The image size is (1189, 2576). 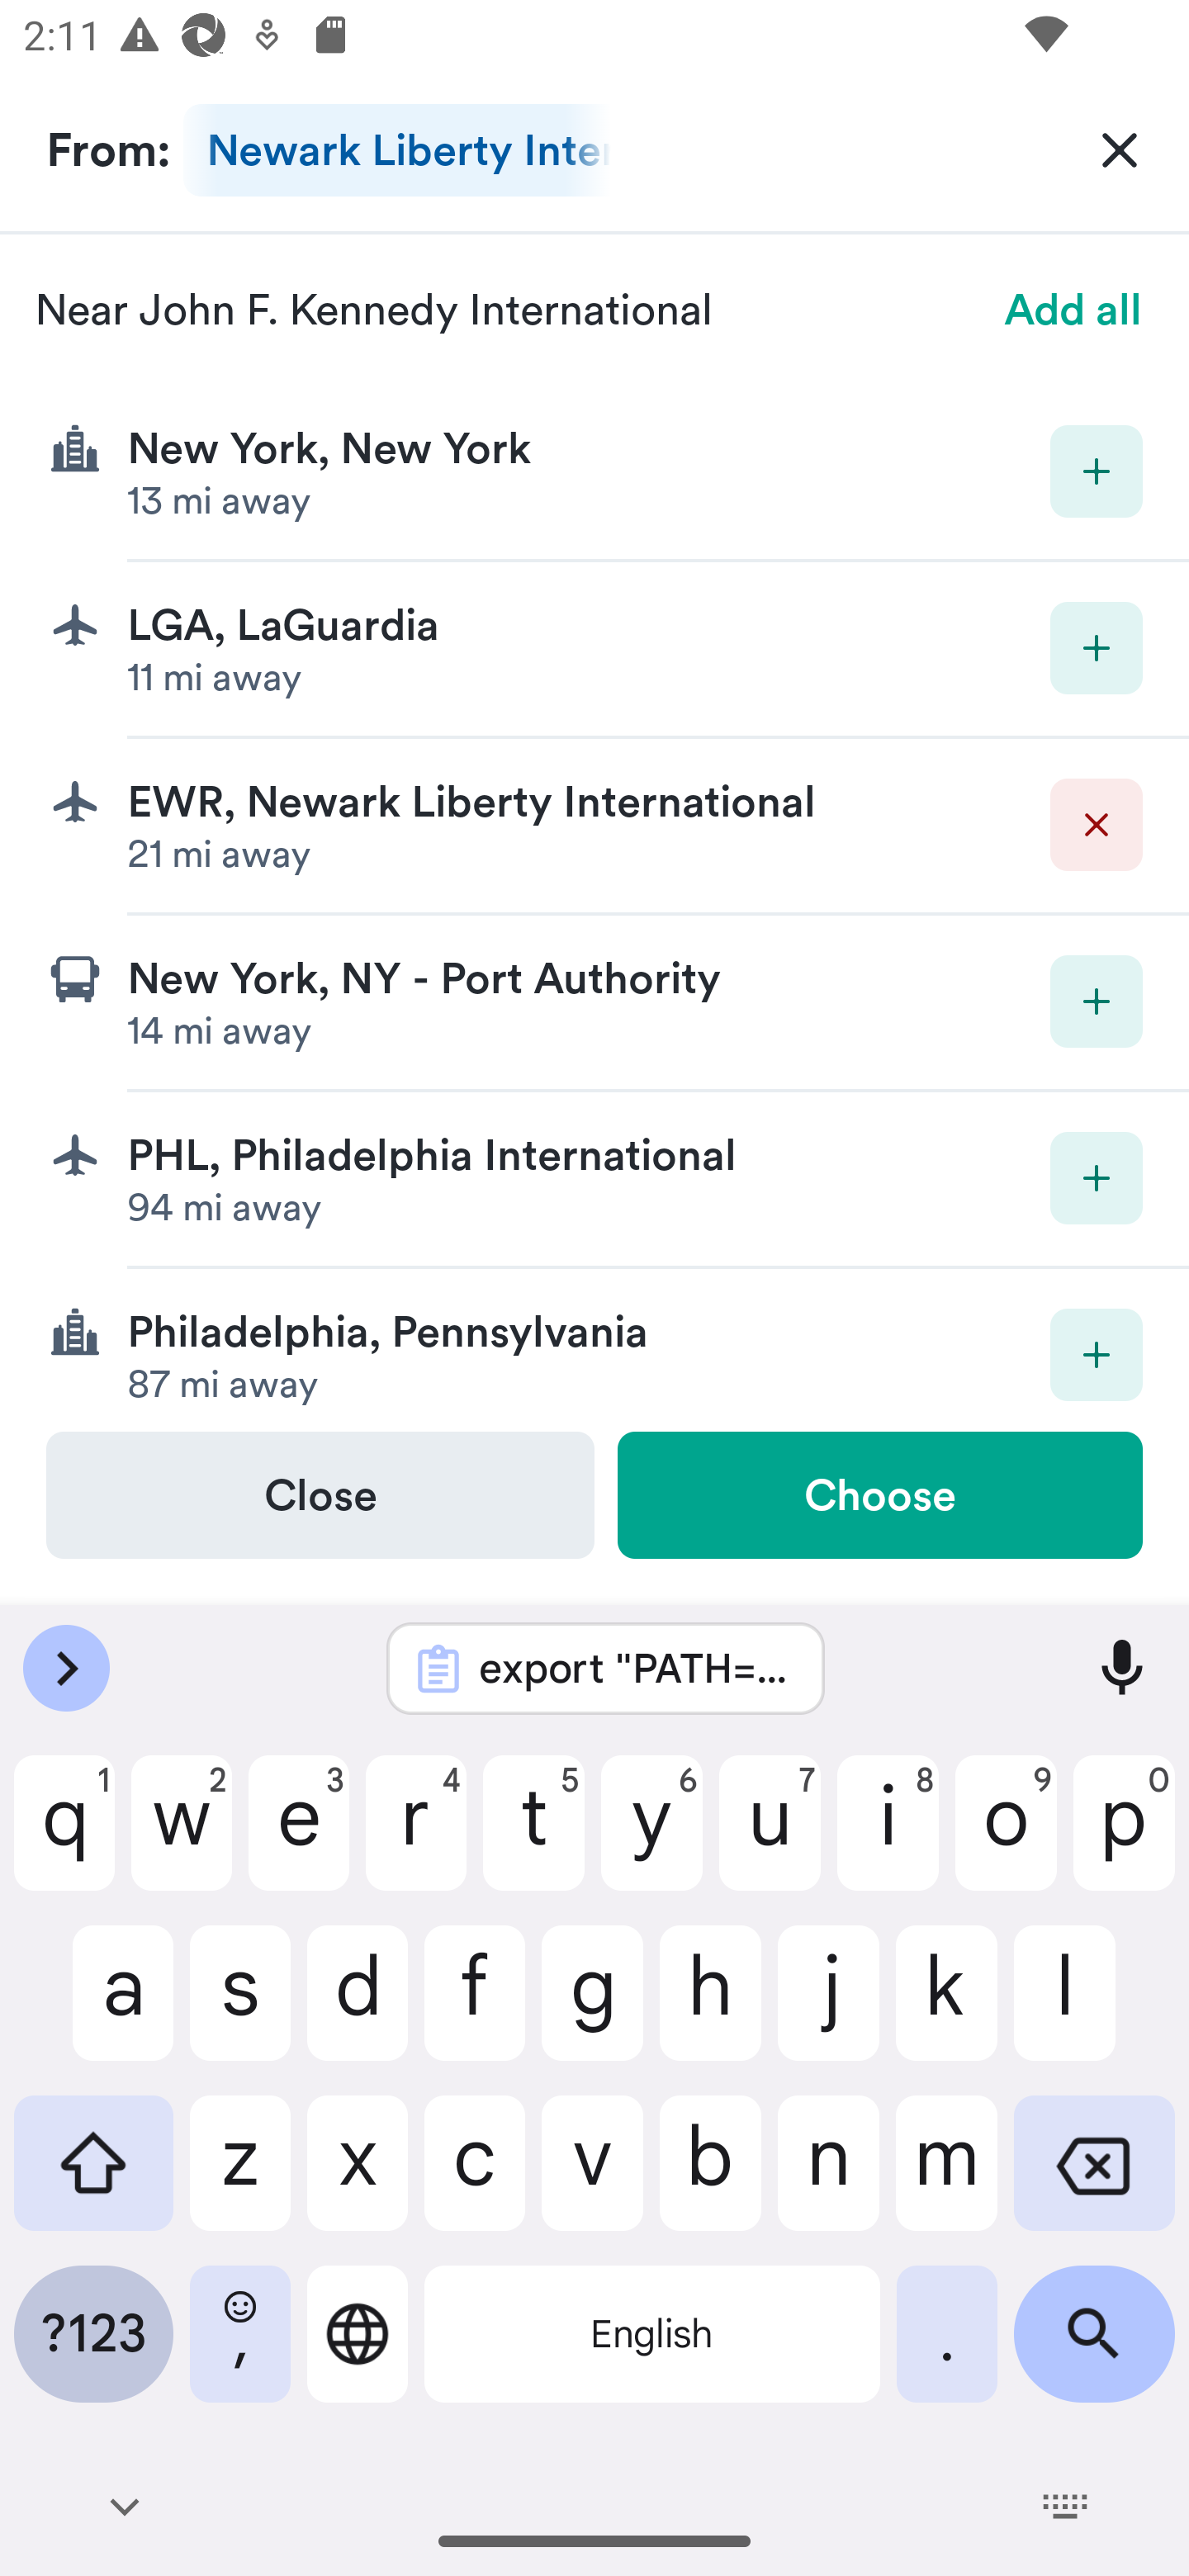 What do you see at coordinates (1097, 1002) in the screenshot?
I see `Add destination` at bounding box center [1097, 1002].